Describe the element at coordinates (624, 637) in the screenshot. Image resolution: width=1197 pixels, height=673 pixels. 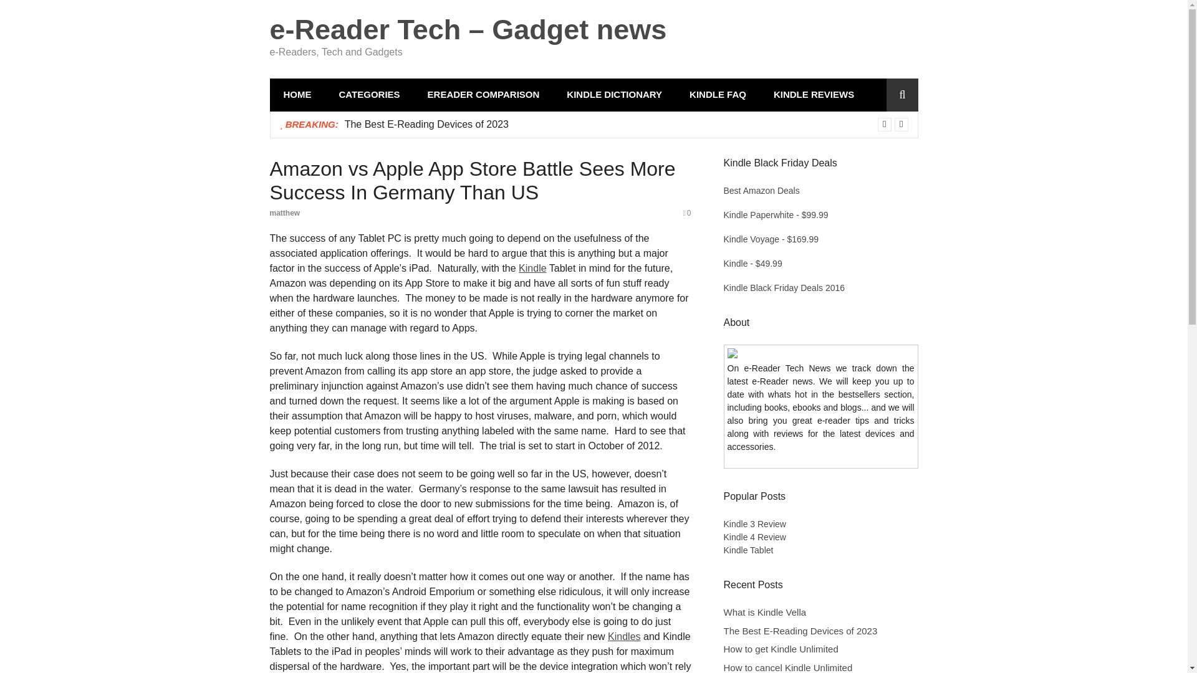
I see `Kindles` at that location.